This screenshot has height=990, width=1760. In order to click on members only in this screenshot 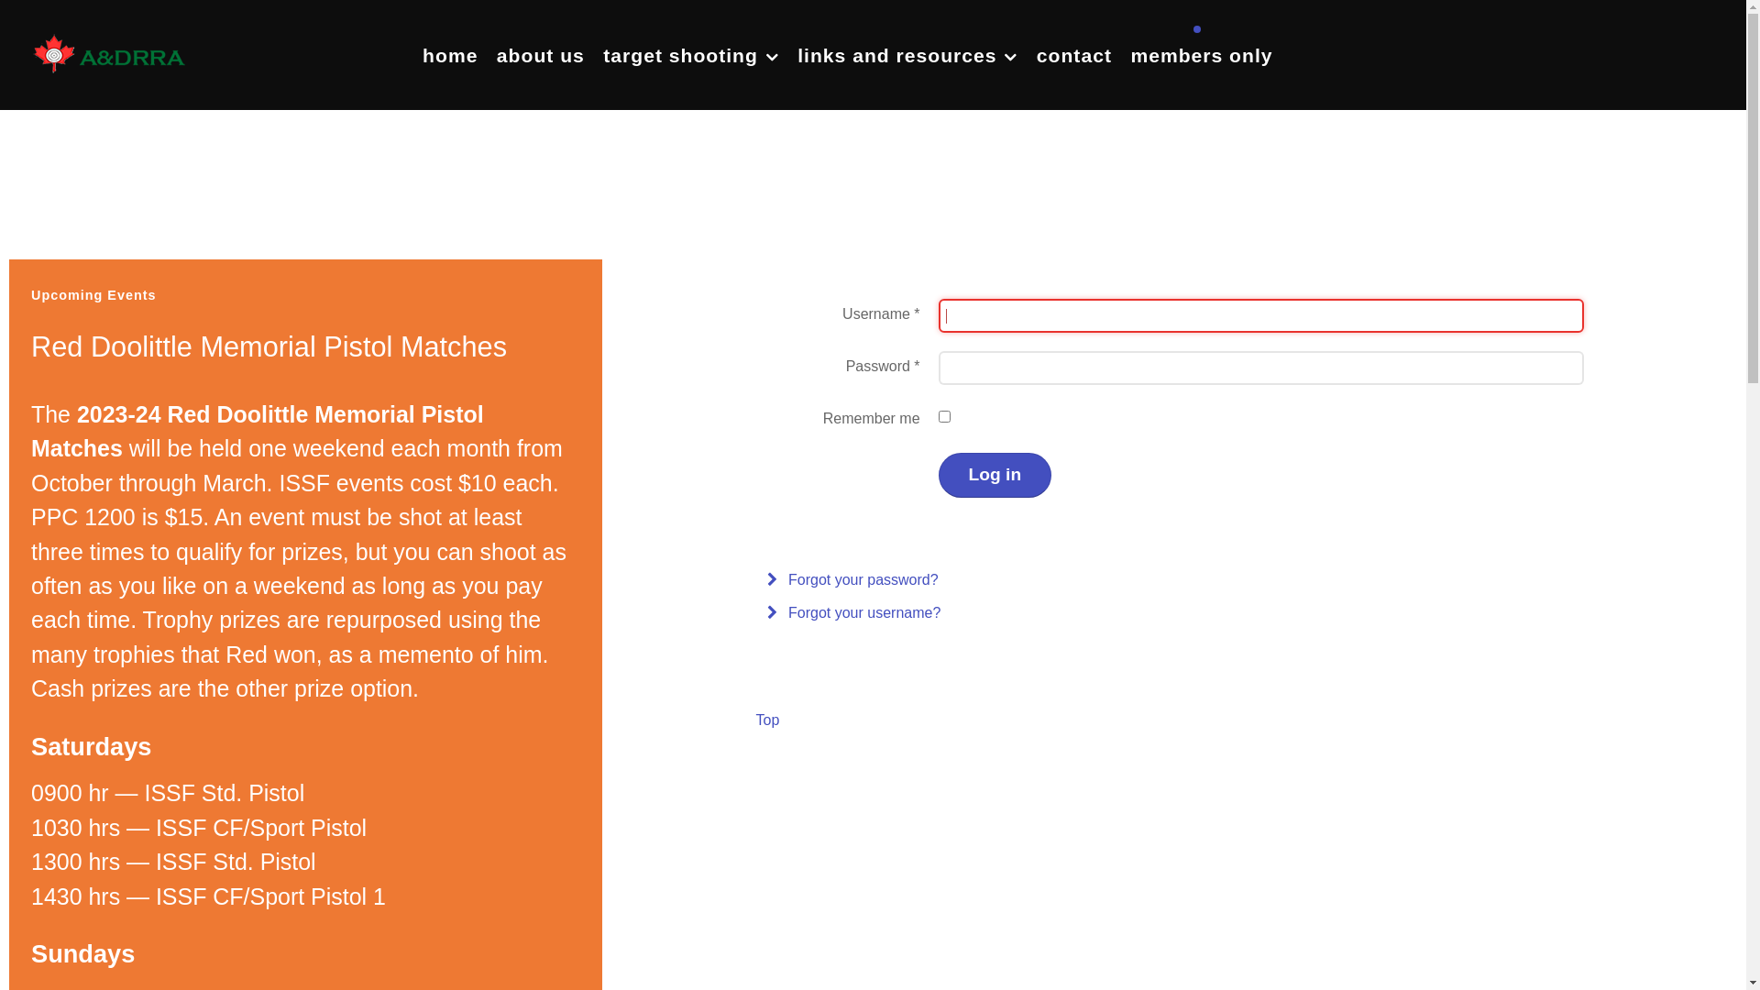, I will do `click(1201, 55)`.